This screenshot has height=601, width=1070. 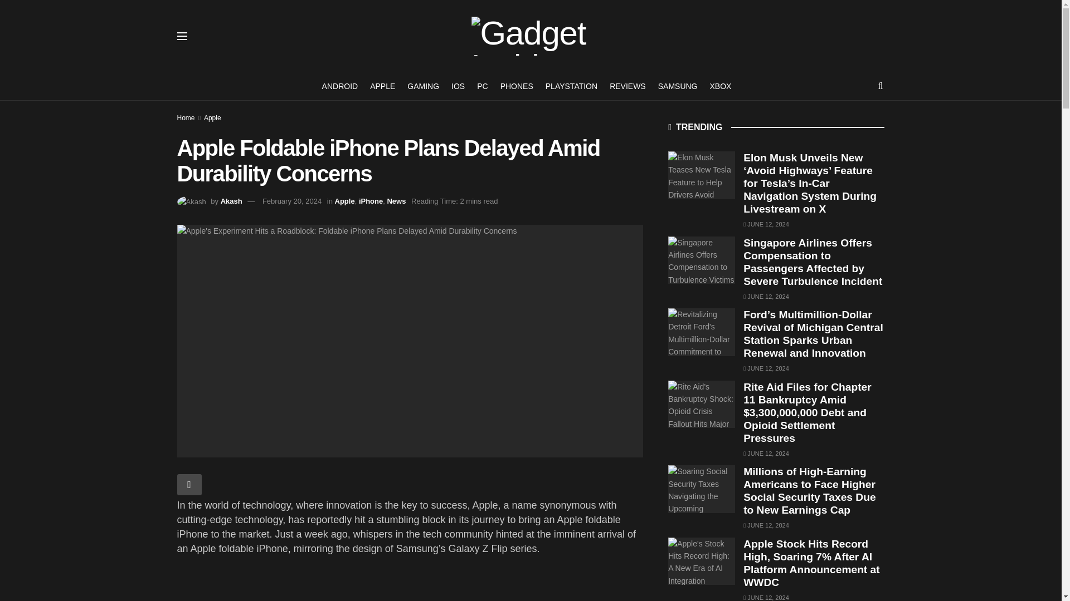 What do you see at coordinates (678, 86) in the screenshot?
I see `SAMSUNG` at bounding box center [678, 86].